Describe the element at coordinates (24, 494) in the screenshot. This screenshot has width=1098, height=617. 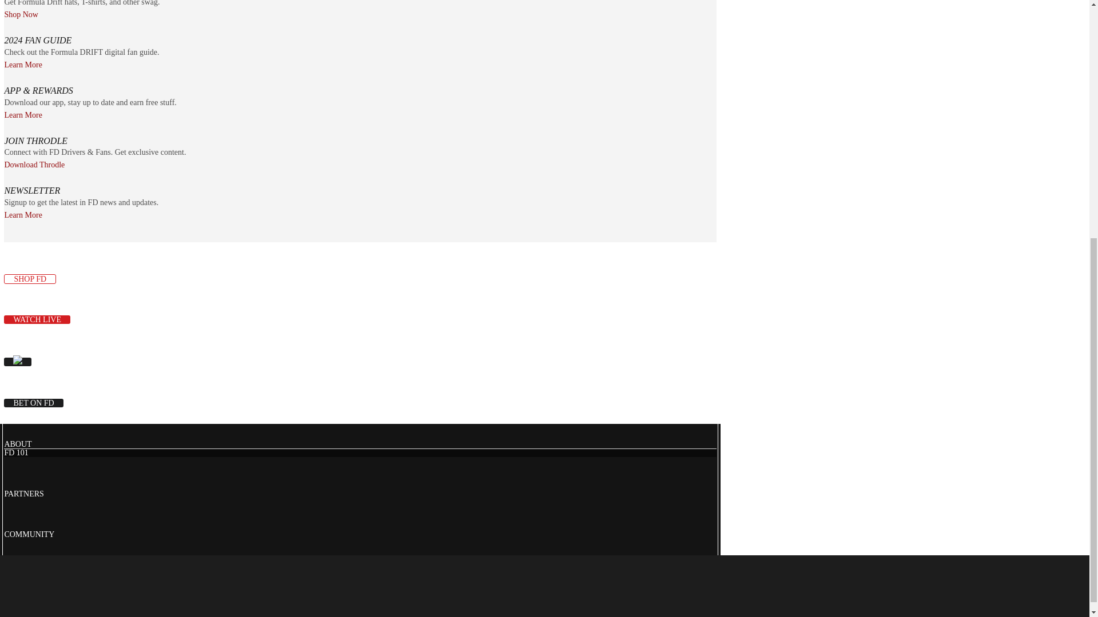
I see `PARTNERS` at that location.